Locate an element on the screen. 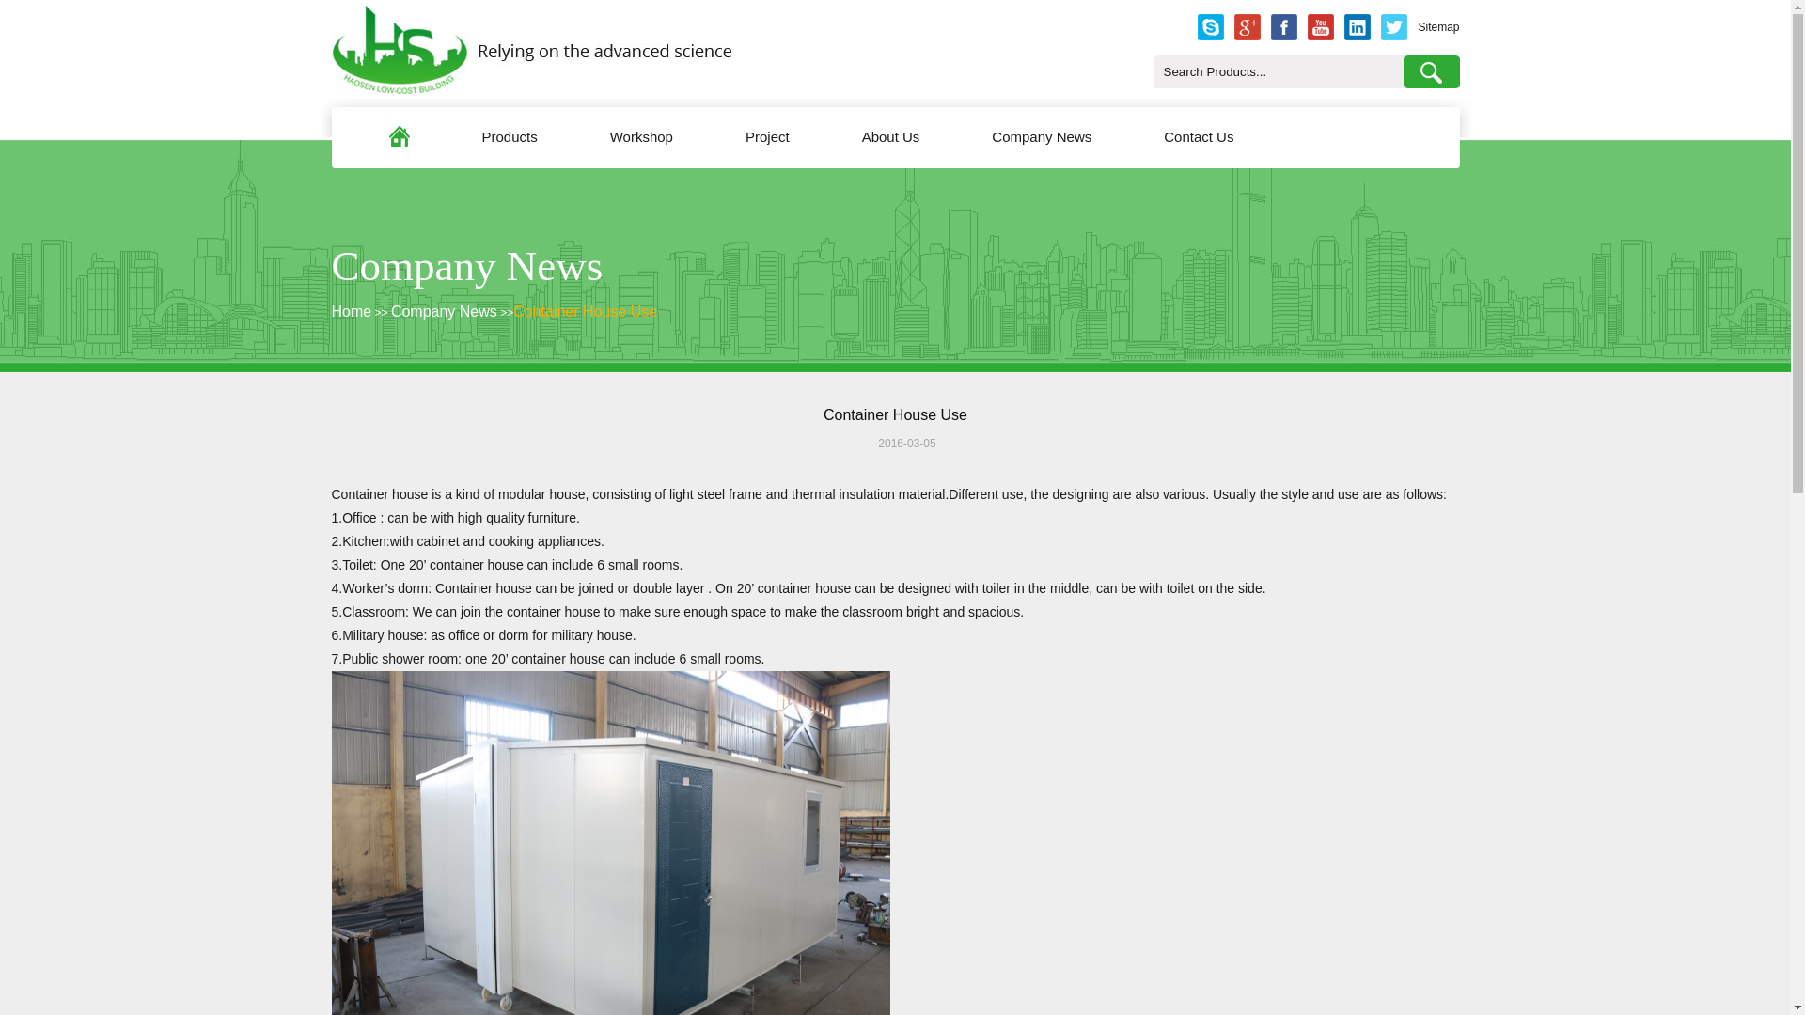 This screenshot has height=1015, width=1805. Sitemap is located at coordinates (1437, 27).